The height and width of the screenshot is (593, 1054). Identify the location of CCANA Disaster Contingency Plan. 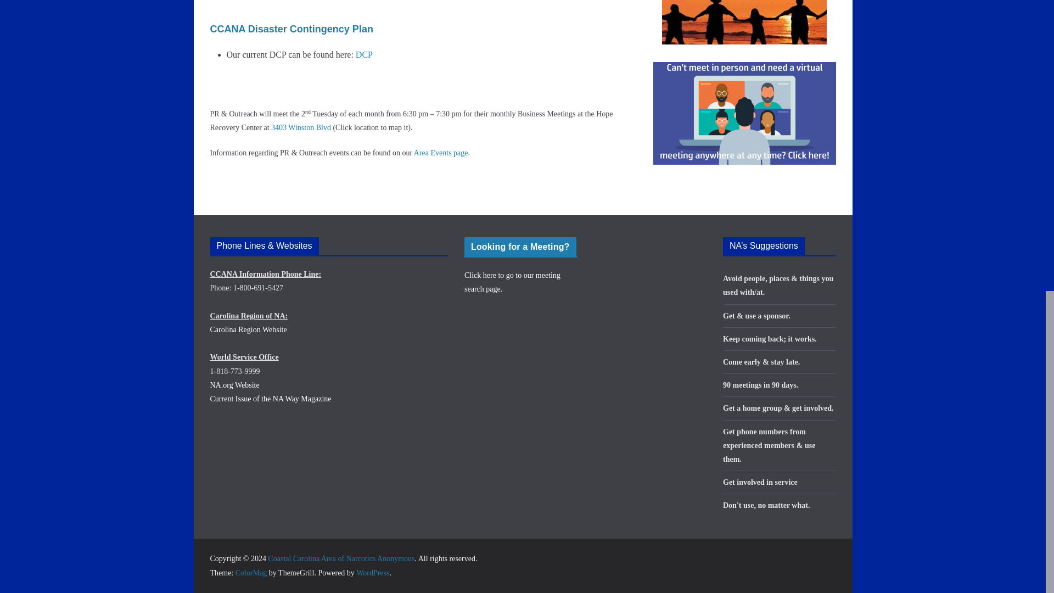
(291, 29).